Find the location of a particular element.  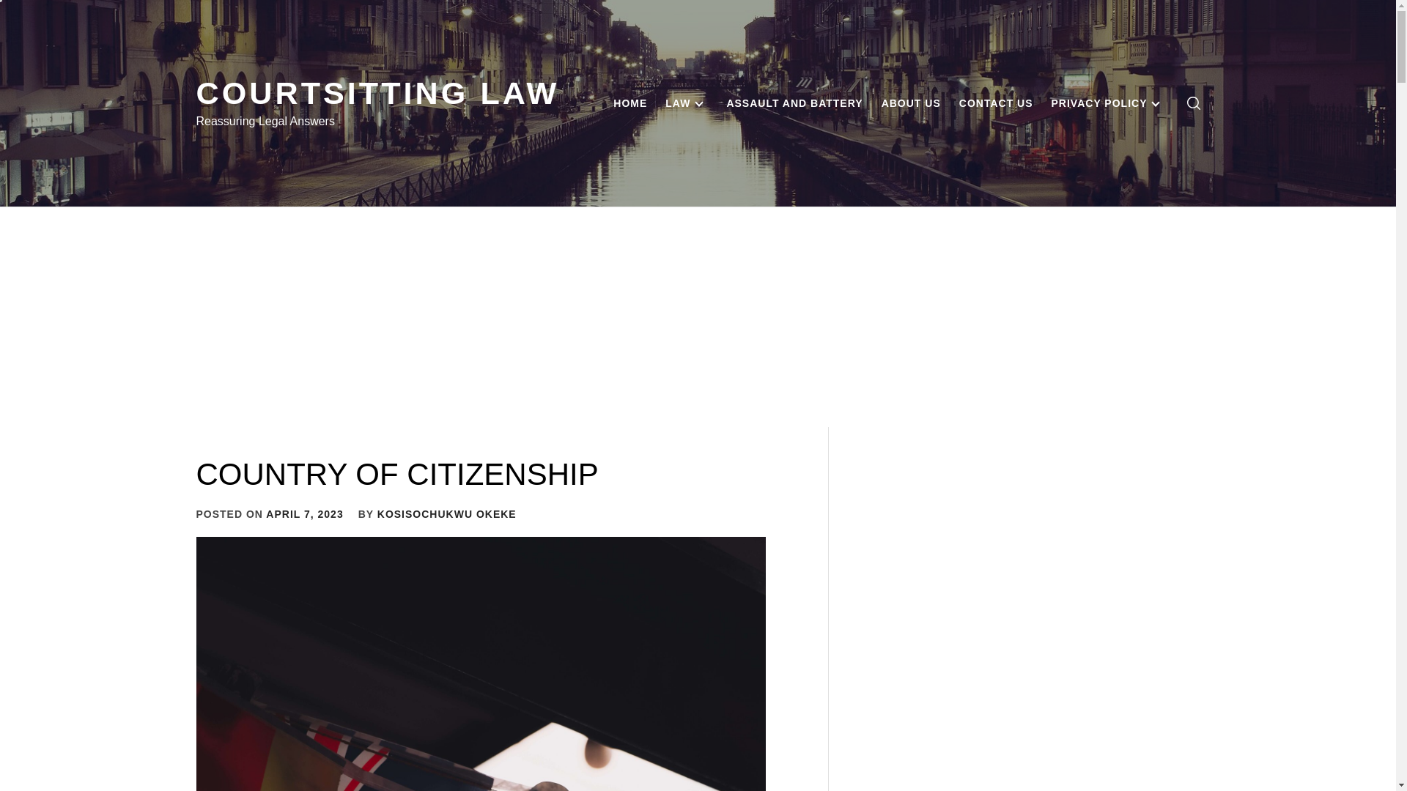

APRIL 7, 2023 is located at coordinates (304, 514).